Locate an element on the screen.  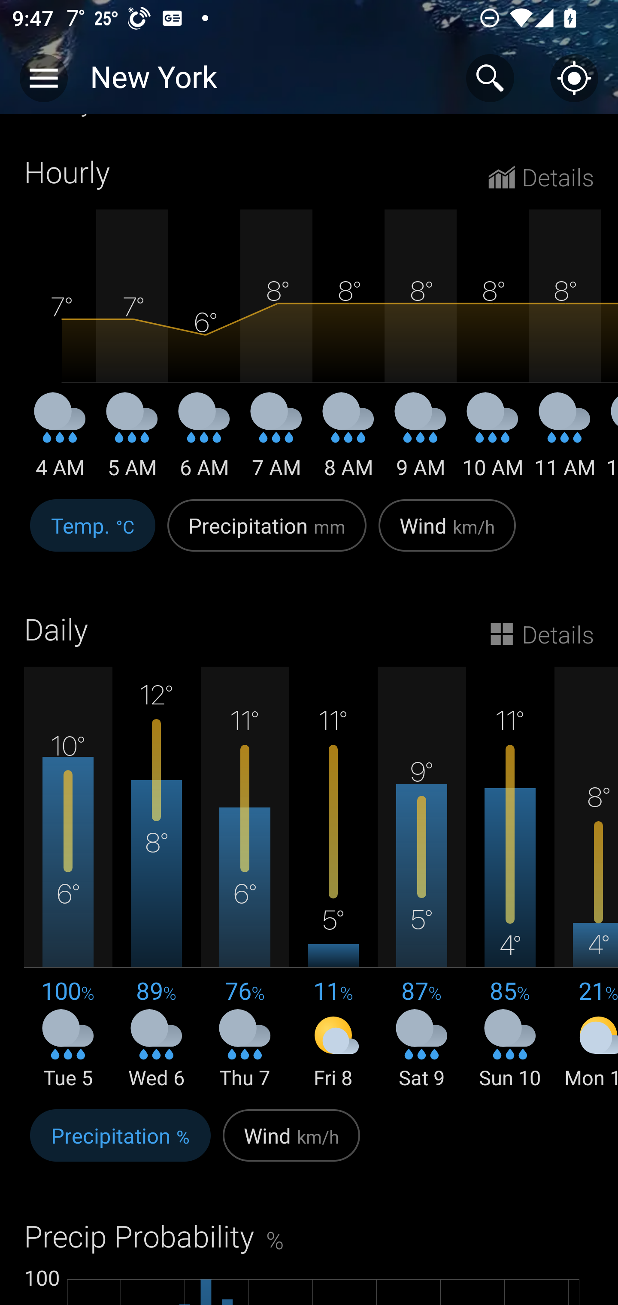
Temp. °C is located at coordinates (93, 534).